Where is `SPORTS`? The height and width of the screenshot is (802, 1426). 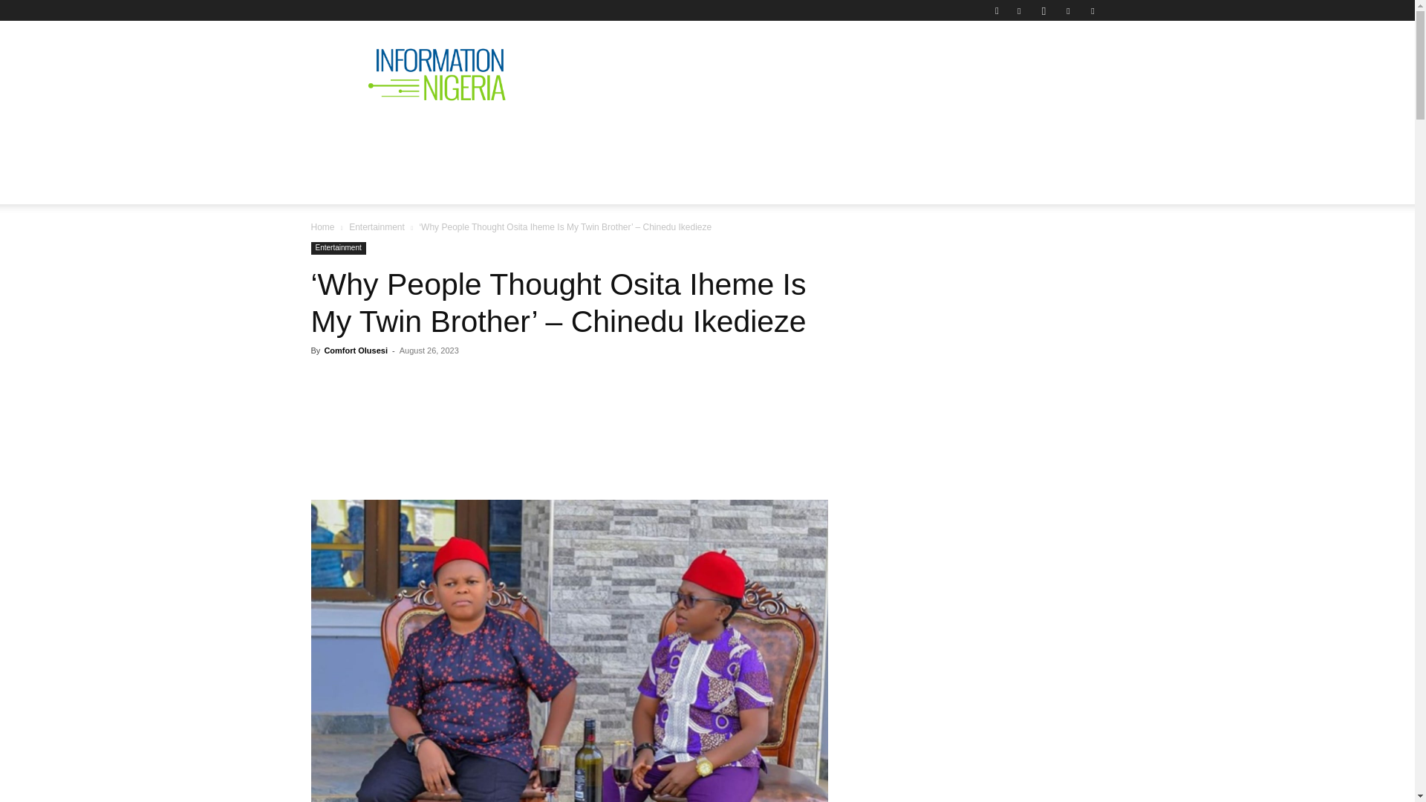
SPORTS is located at coordinates (954, 137).